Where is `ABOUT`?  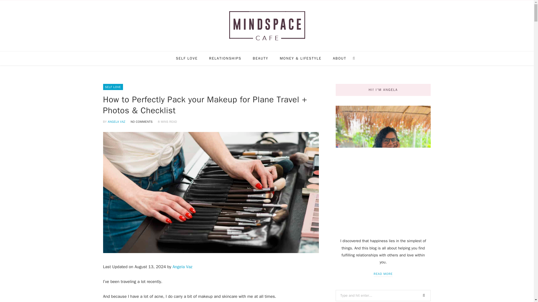
ABOUT is located at coordinates (339, 58).